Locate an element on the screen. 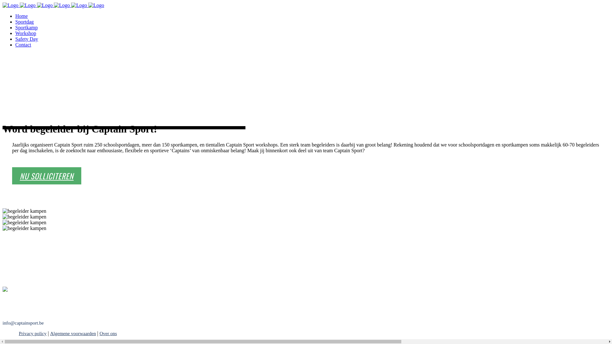  Workshop is located at coordinates (25, 33).